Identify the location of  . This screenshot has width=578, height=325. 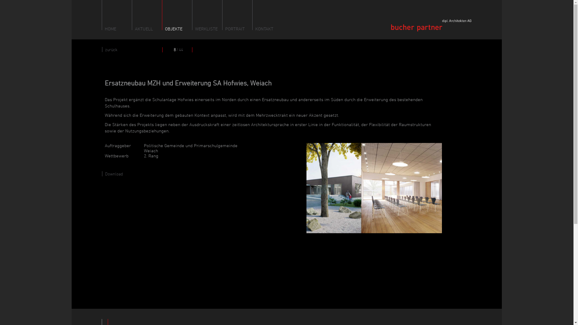
(191, 51).